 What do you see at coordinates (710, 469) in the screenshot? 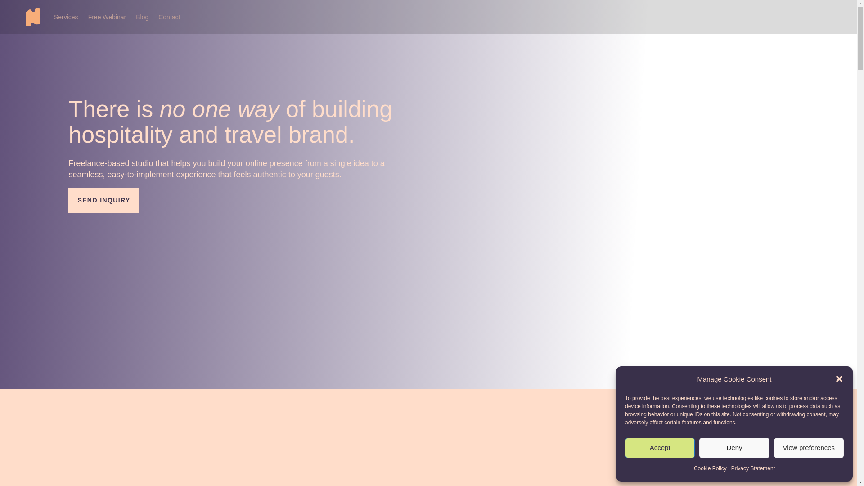
I see `Cookie Policy` at bounding box center [710, 469].